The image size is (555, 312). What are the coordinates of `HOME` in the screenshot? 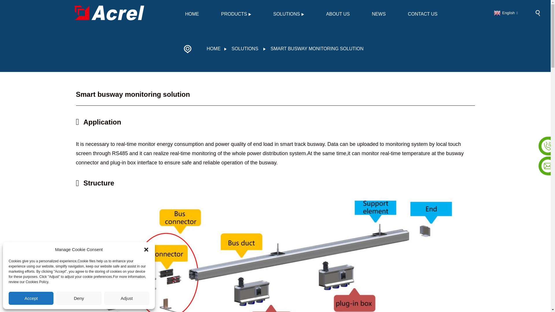 It's located at (192, 14).